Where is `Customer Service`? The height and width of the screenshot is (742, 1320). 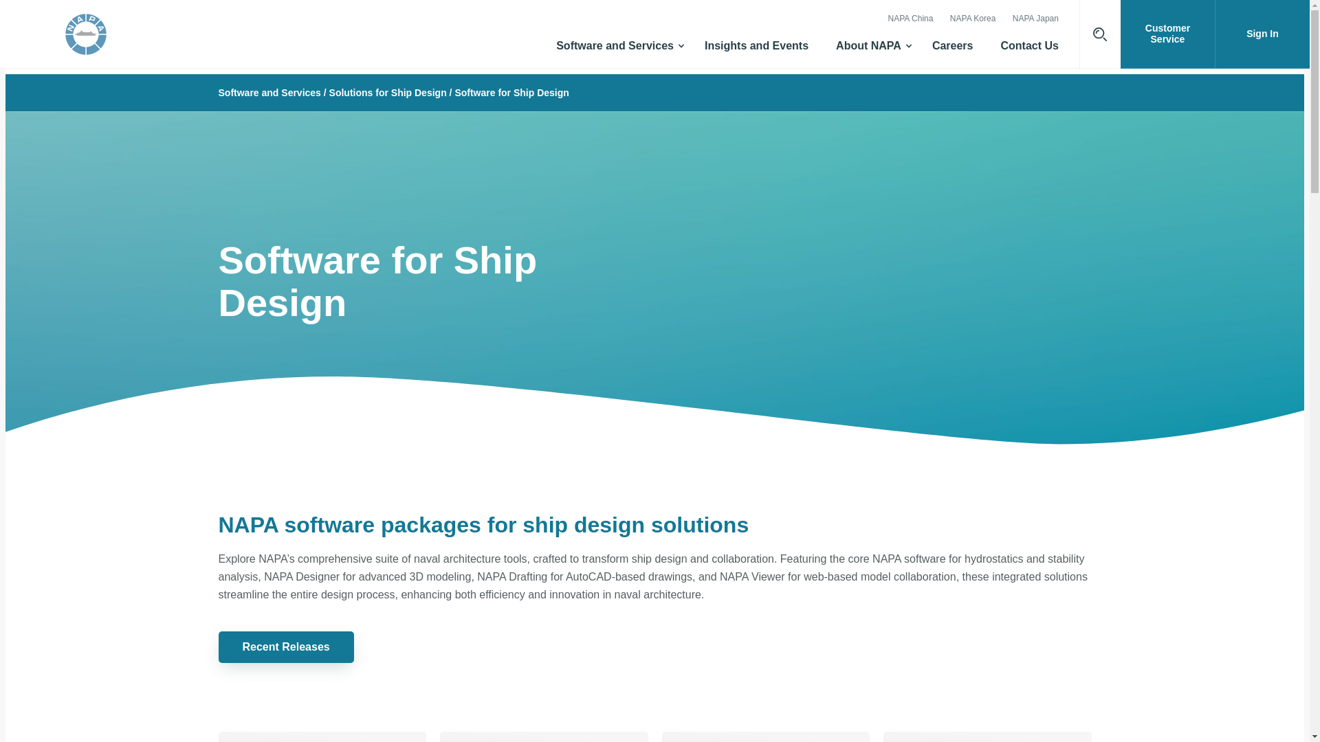
Customer Service is located at coordinates (1168, 34).